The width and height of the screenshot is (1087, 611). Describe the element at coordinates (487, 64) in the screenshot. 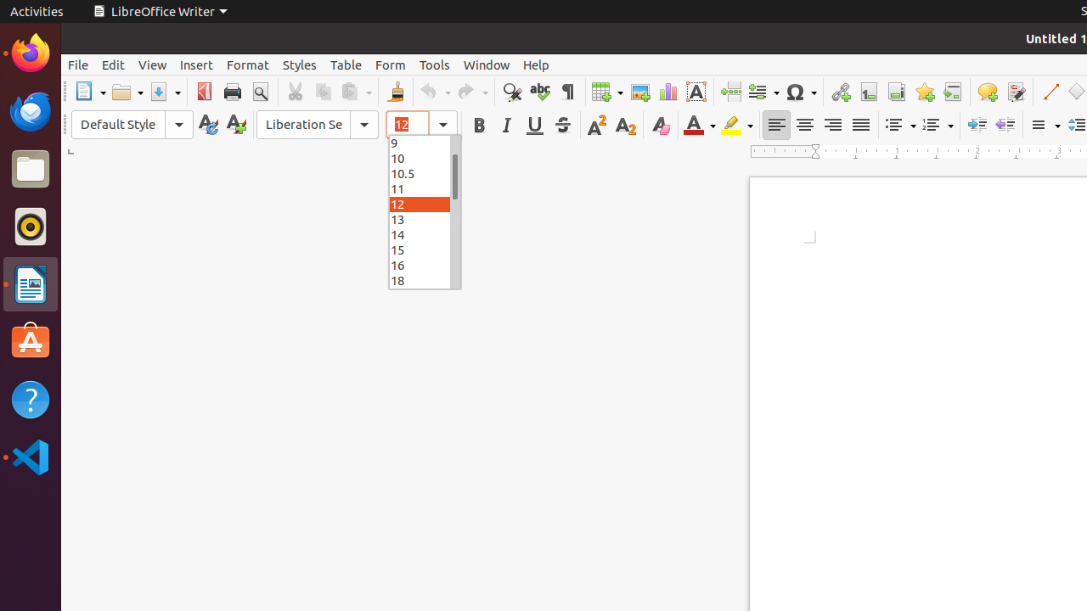

I see `Window` at that location.